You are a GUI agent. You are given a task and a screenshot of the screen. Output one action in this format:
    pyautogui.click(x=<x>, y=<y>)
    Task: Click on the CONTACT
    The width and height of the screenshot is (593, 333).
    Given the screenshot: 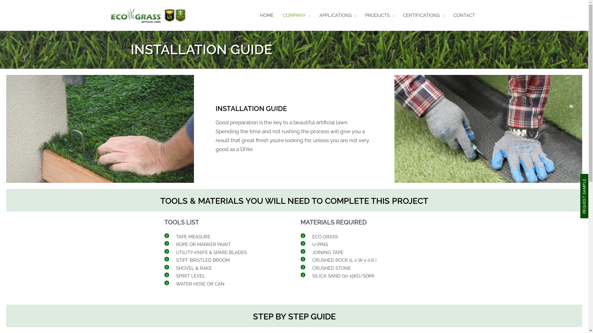 What is the action you would take?
    pyautogui.click(x=464, y=15)
    